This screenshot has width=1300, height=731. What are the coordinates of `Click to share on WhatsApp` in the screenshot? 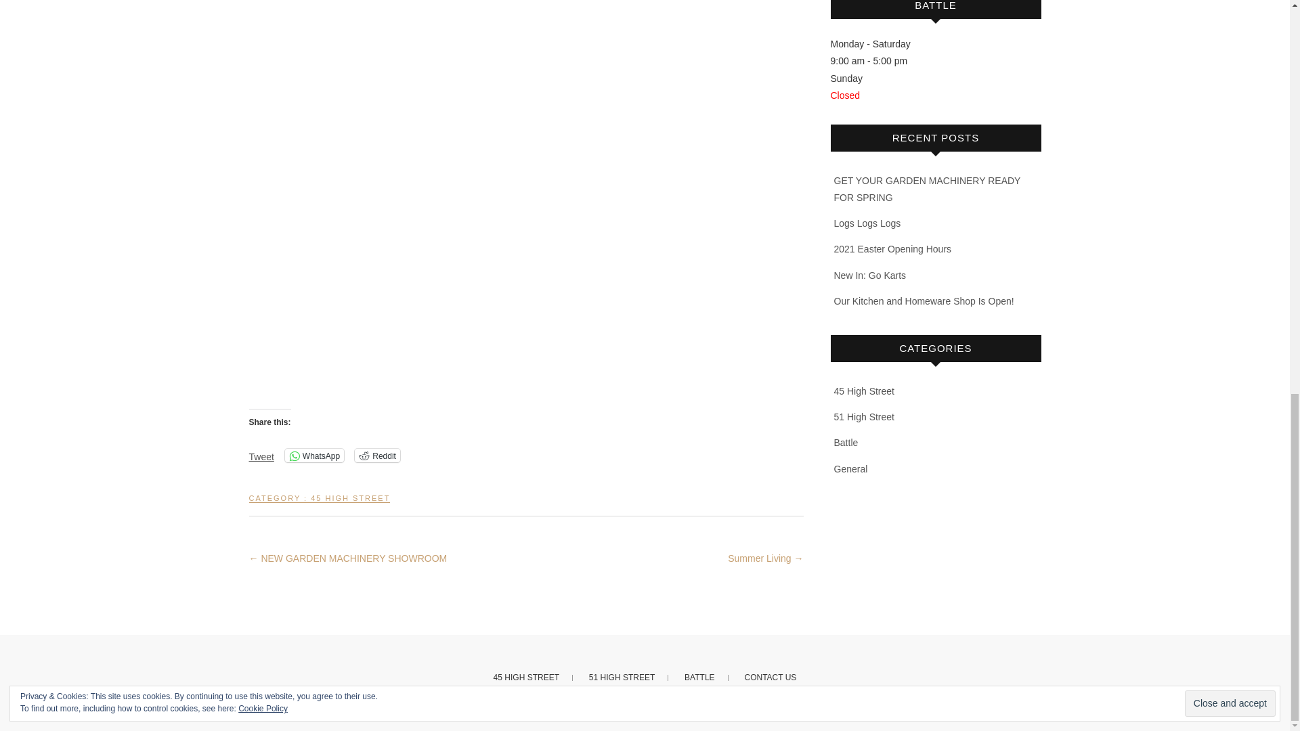 It's located at (314, 455).